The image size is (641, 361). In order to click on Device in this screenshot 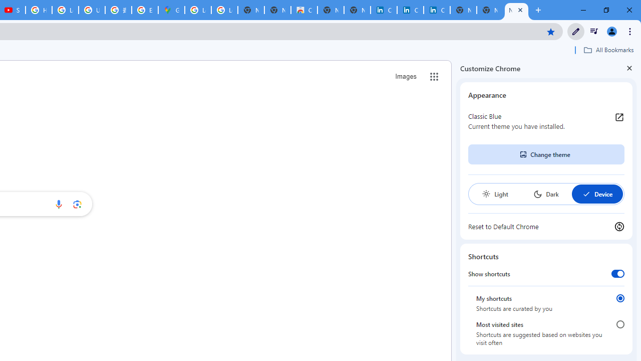, I will do `click(597, 194)`.